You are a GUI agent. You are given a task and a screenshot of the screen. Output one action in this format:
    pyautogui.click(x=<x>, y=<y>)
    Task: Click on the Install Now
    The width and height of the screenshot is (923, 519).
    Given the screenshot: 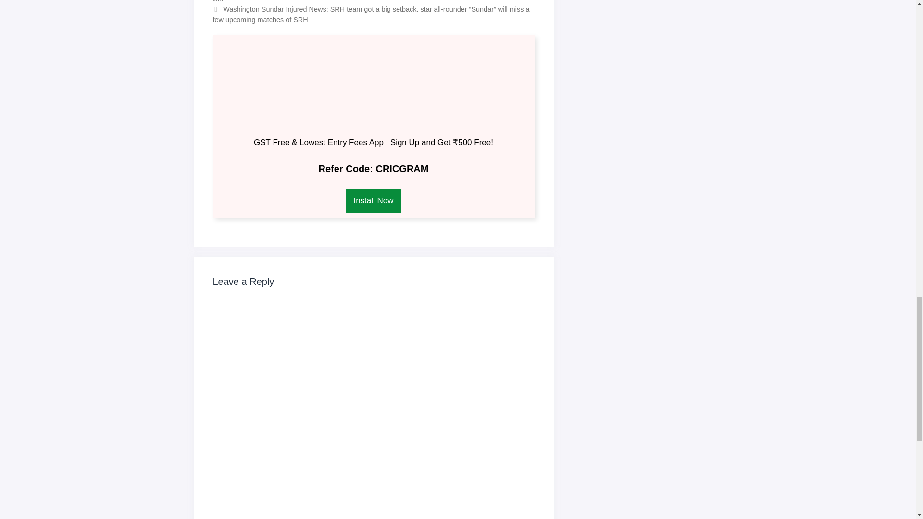 What is the action you would take?
    pyautogui.click(x=373, y=201)
    